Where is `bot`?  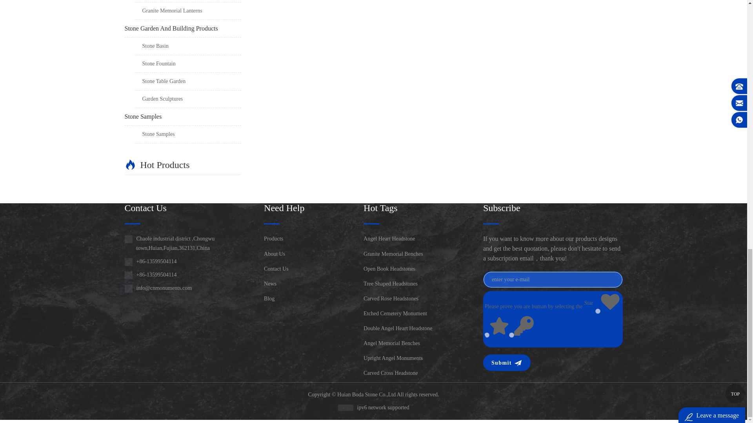
bot is located at coordinates (511, 334).